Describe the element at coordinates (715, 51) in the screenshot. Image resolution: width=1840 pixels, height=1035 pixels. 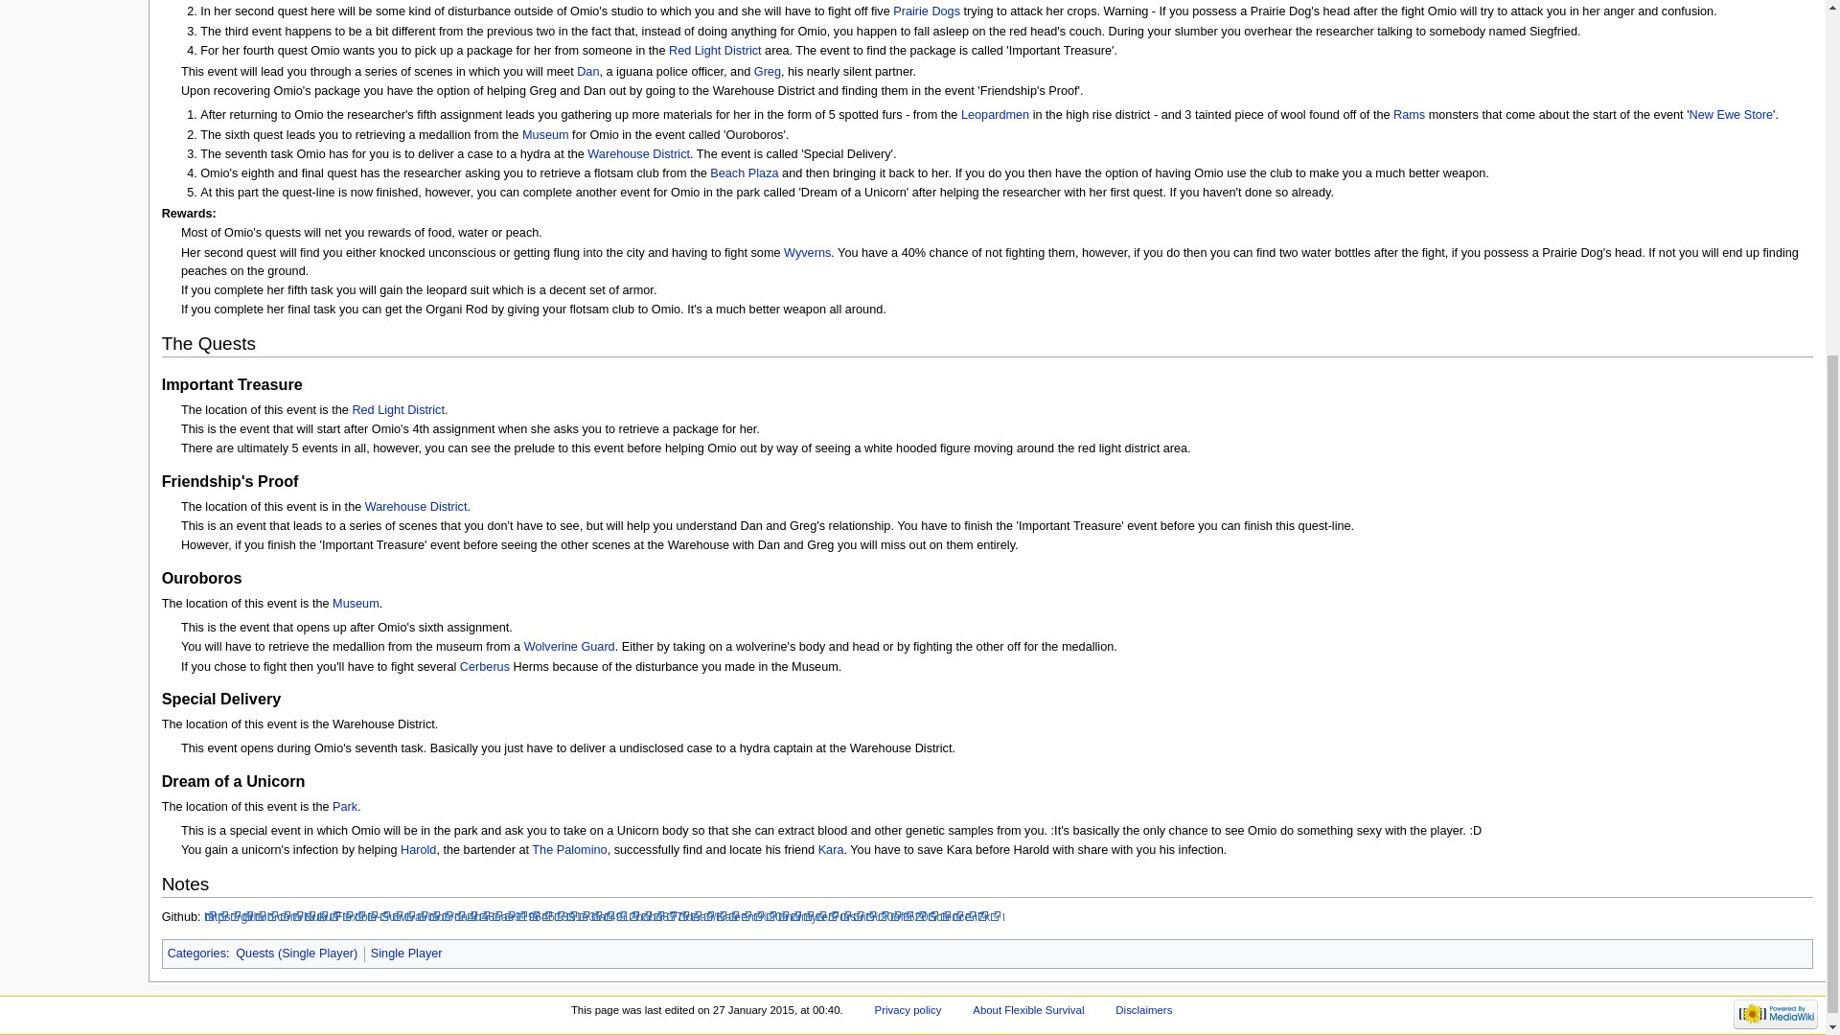
I see `Red Light District` at that location.